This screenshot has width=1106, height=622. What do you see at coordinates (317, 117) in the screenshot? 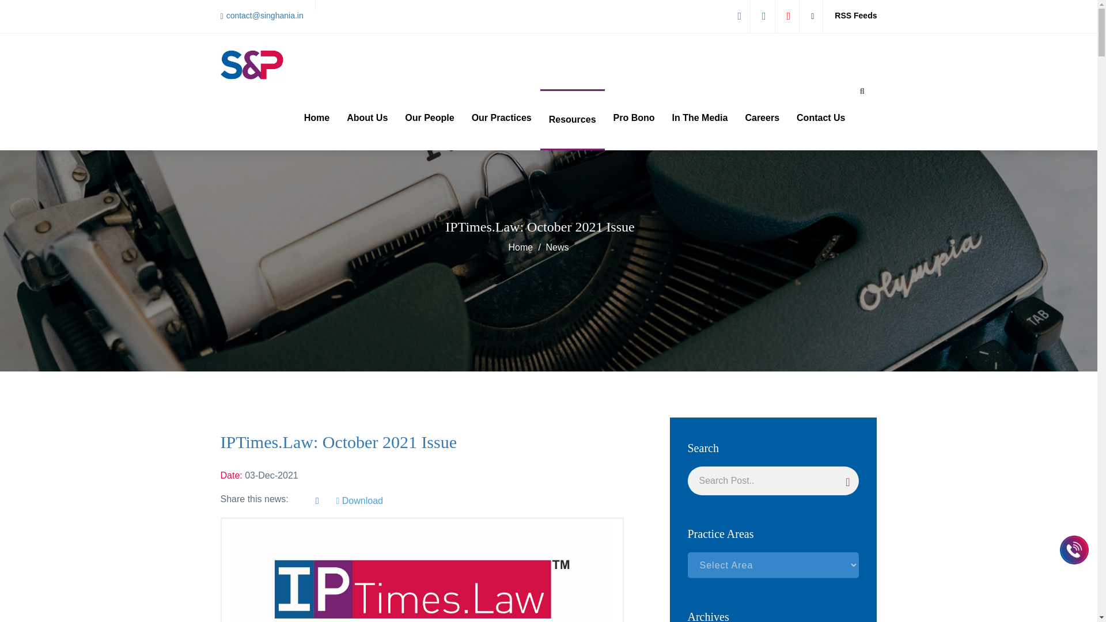
I see `Home` at bounding box center [317, 117].